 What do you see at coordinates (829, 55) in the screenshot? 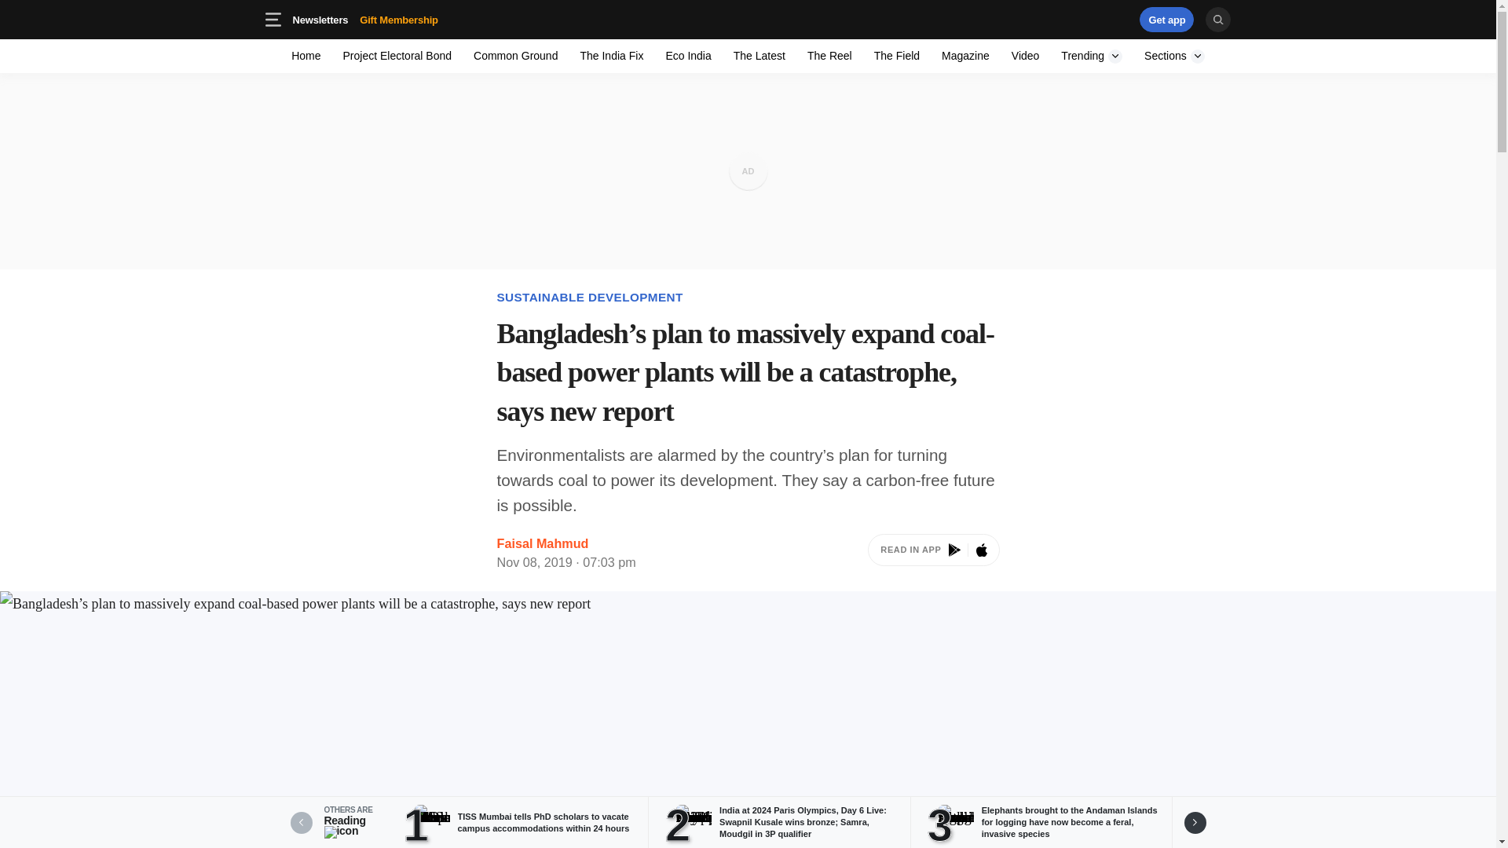
I see `The Field` at bounding box center [829, 55].